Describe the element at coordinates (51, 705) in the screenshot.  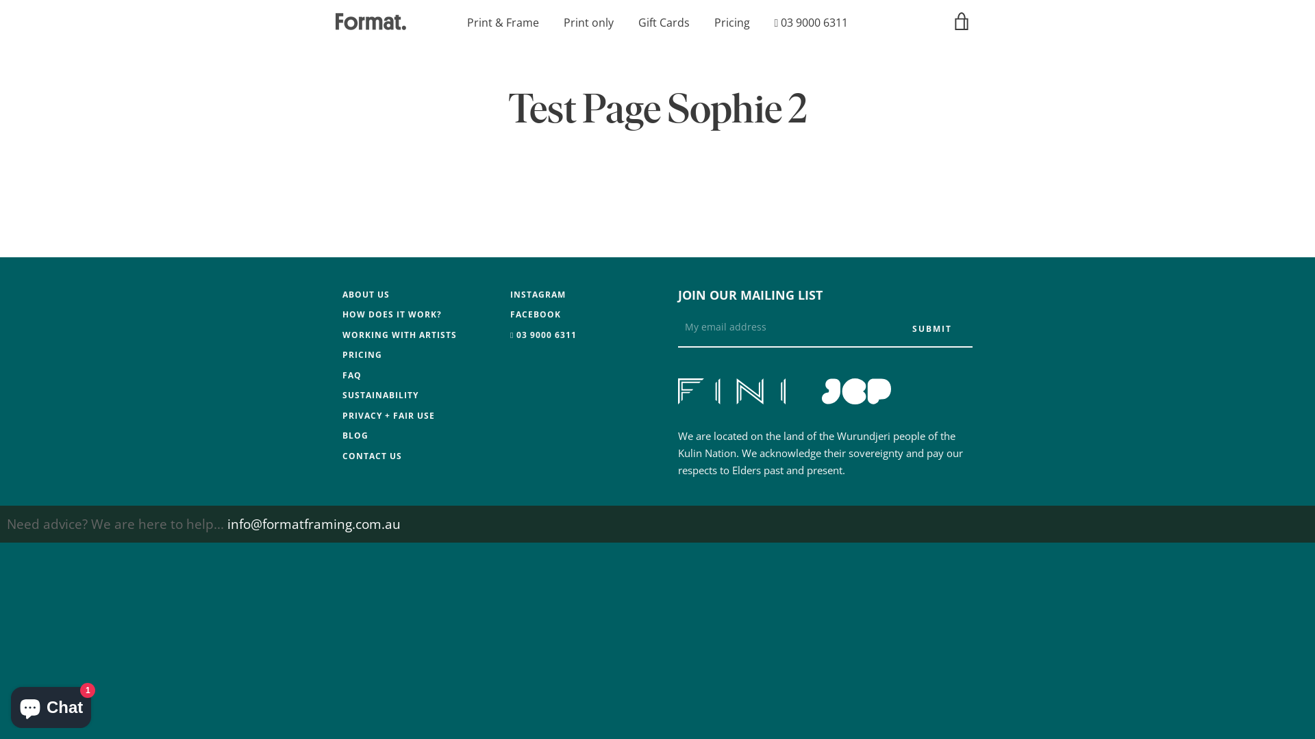
I see `Shopify online store chat` at that location.